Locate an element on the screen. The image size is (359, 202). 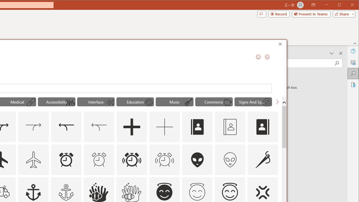
AutomationID: Icons_Beginning_M is located at coordinates (109, 102).